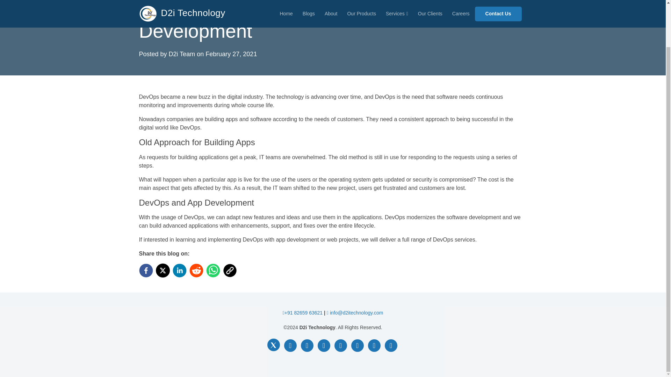  What do you see at coordinates (391, 346) in the screenshot?
I see `Quora` at bounding box center [391, 346].